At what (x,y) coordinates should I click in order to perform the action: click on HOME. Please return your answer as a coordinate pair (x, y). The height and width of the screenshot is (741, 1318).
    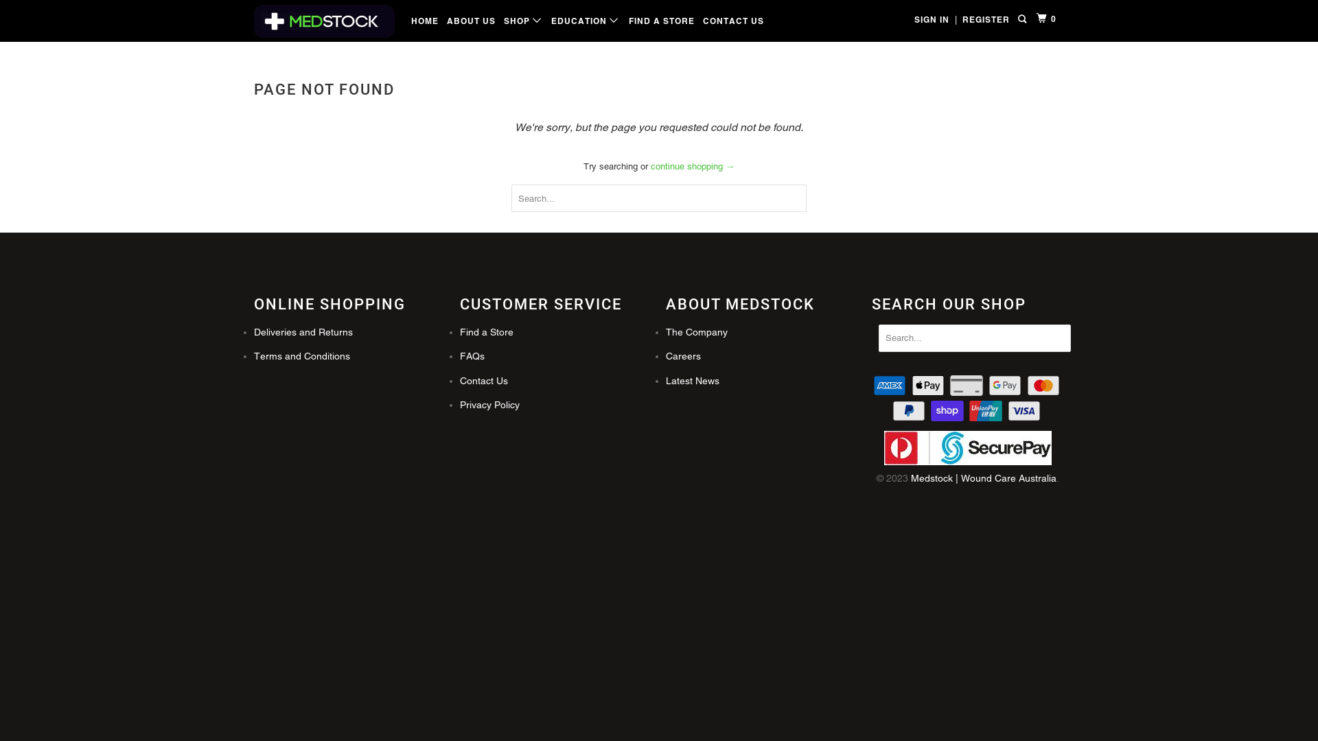
    Looking at the image, I should click on (425, 21).